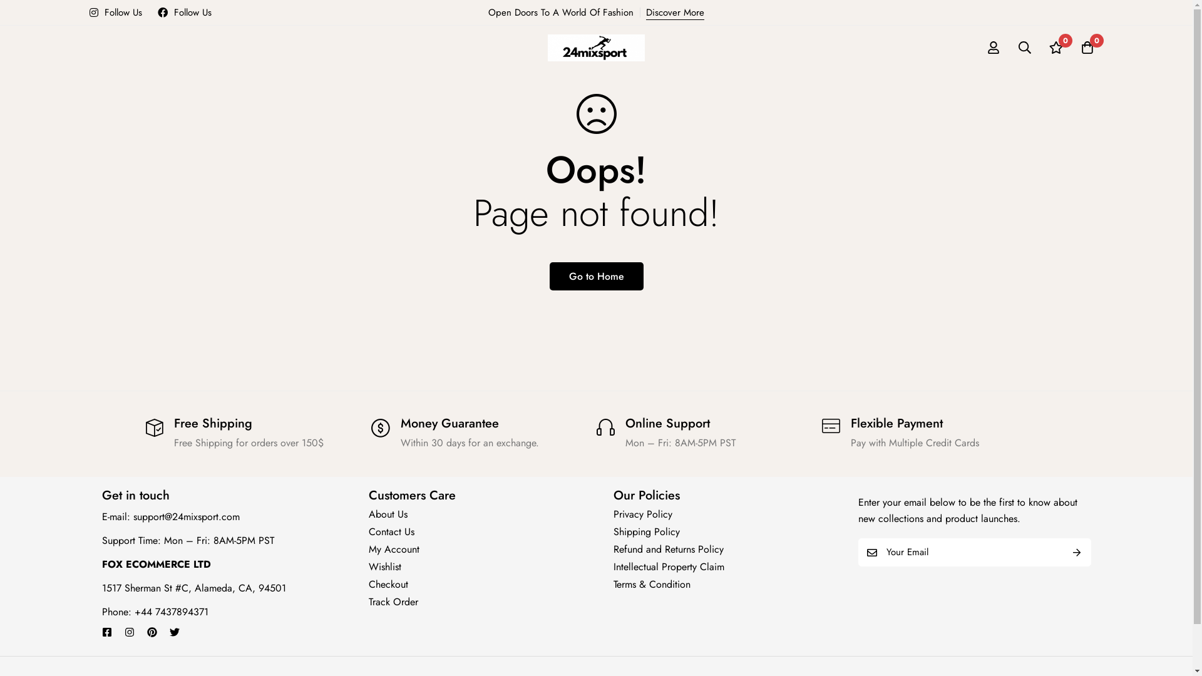  What do you see at coordinates (115, 13) in the screenshot?
I see `Follow Us` at bounding box center [115, 13].